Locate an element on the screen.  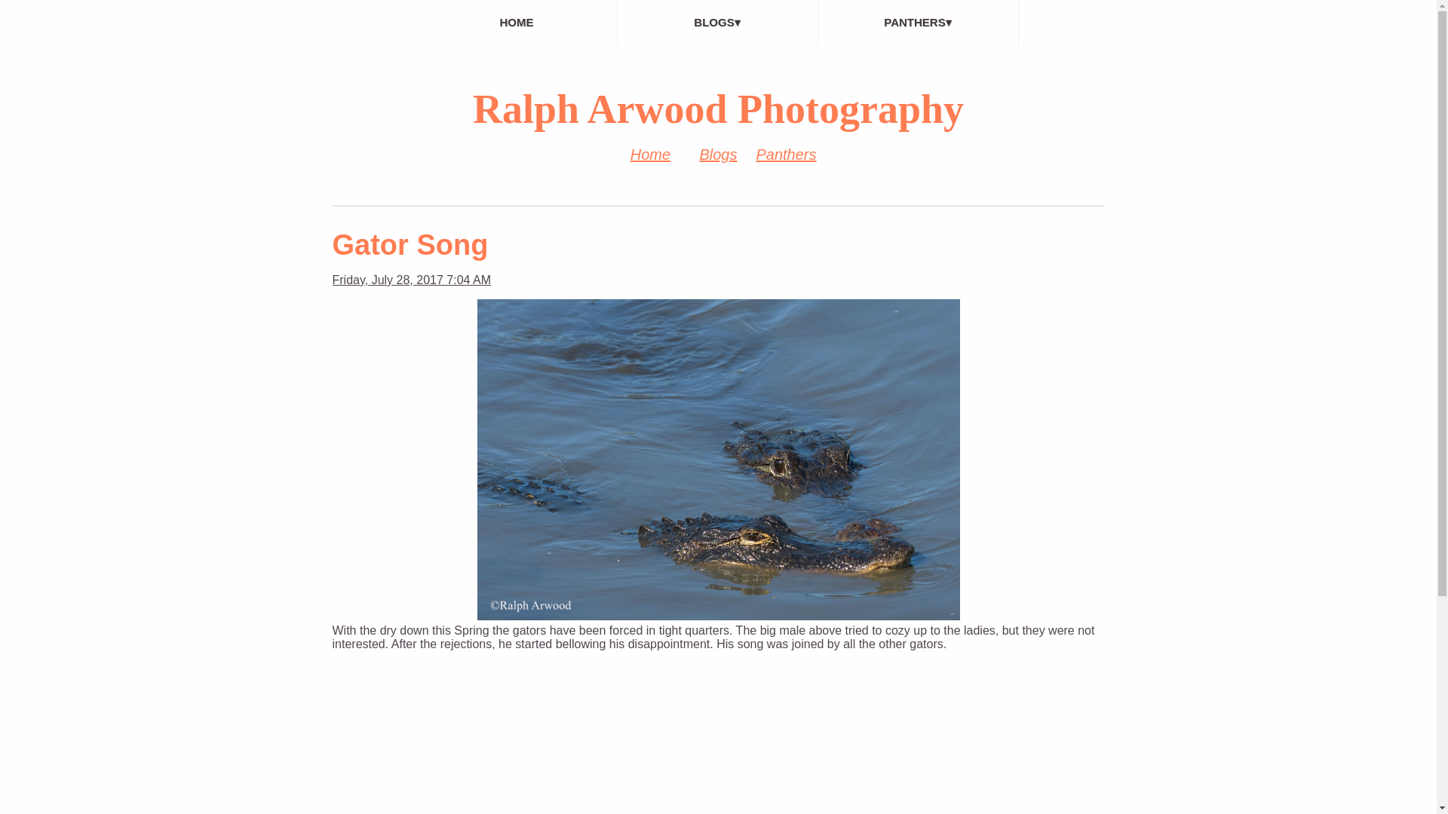
Home is located at coordinates (650, 155).